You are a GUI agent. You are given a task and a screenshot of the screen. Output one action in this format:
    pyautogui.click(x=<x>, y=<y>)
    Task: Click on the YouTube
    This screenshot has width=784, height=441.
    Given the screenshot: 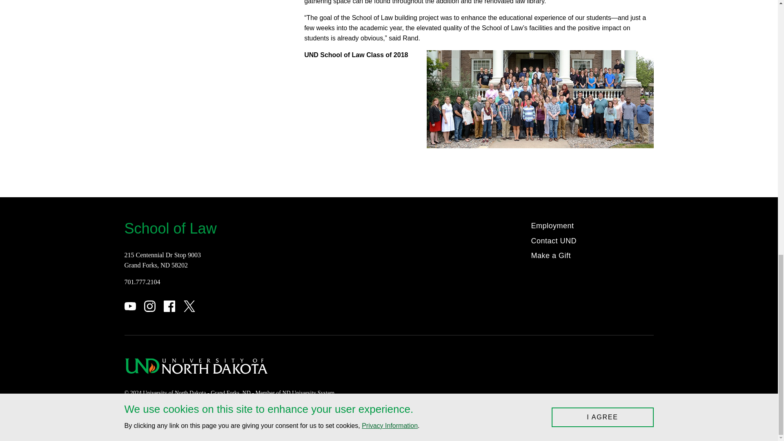 What is the action you would take?
    pyautogui.click(x=130, y=306)
    